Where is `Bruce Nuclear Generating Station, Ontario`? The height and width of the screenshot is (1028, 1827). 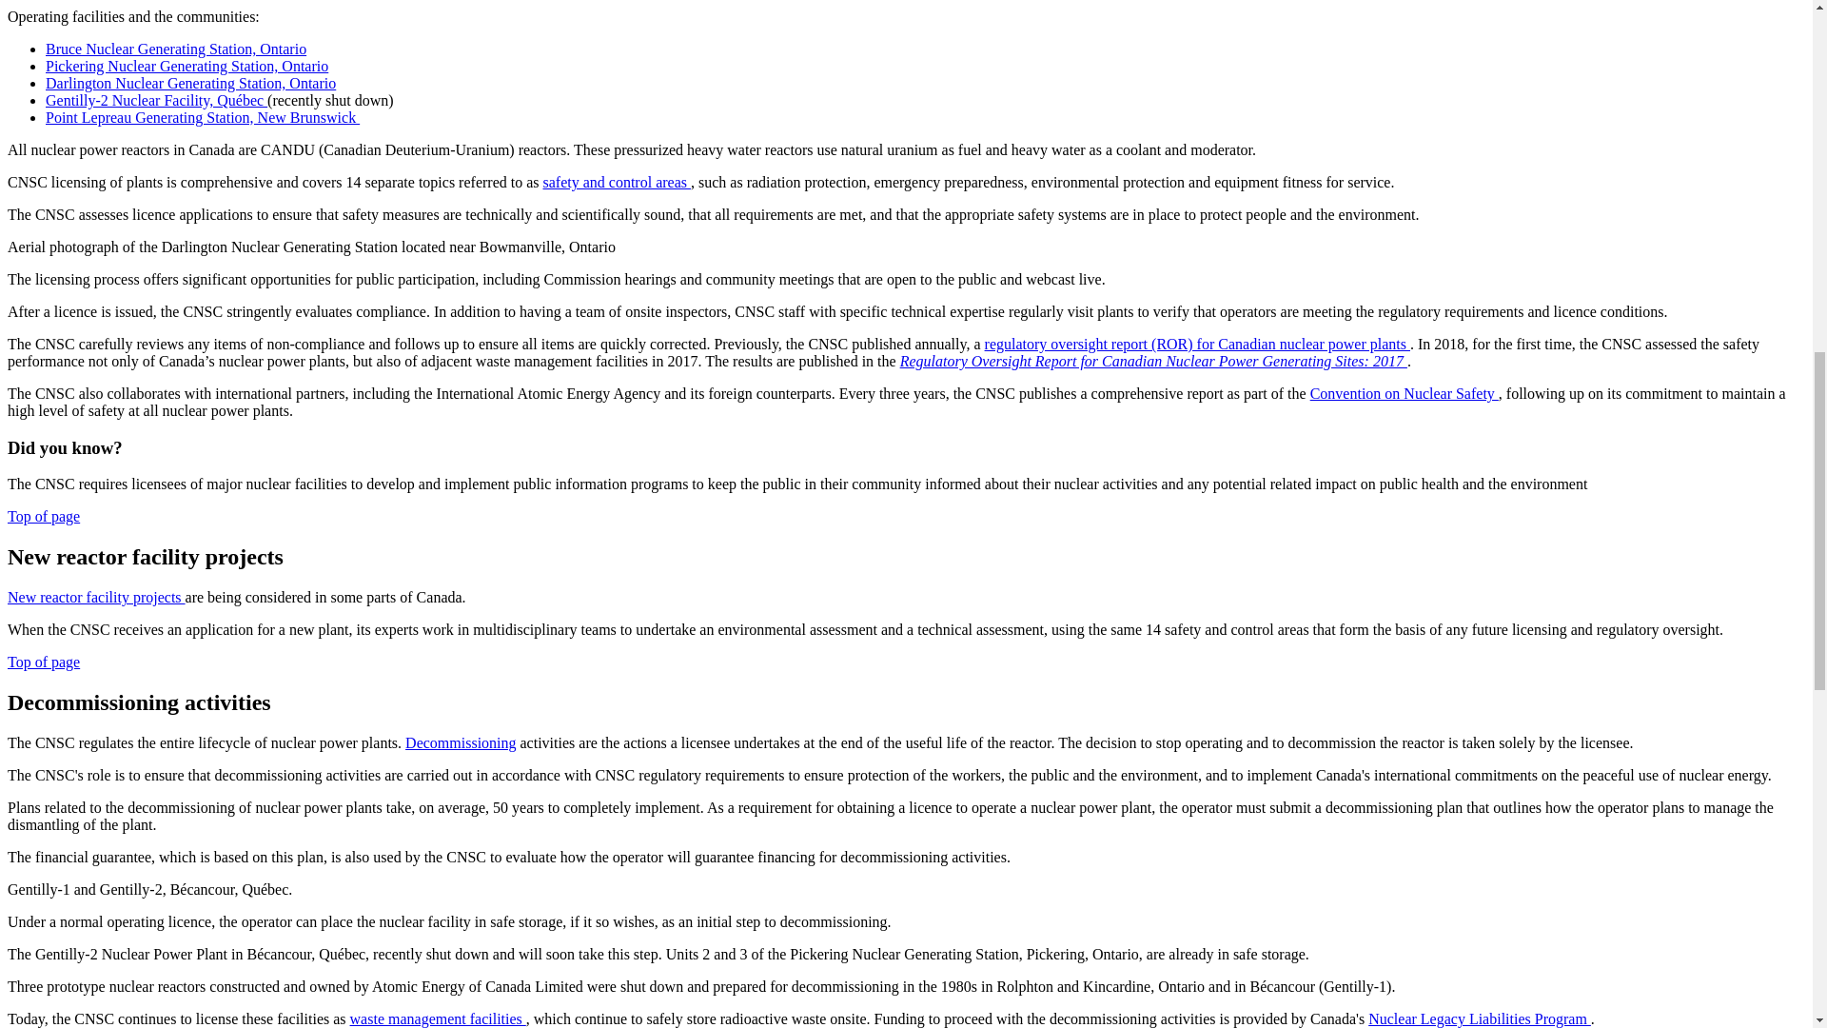 Bruce Nuclear Generating Station, Ontario is located at coordinates (176, 49).